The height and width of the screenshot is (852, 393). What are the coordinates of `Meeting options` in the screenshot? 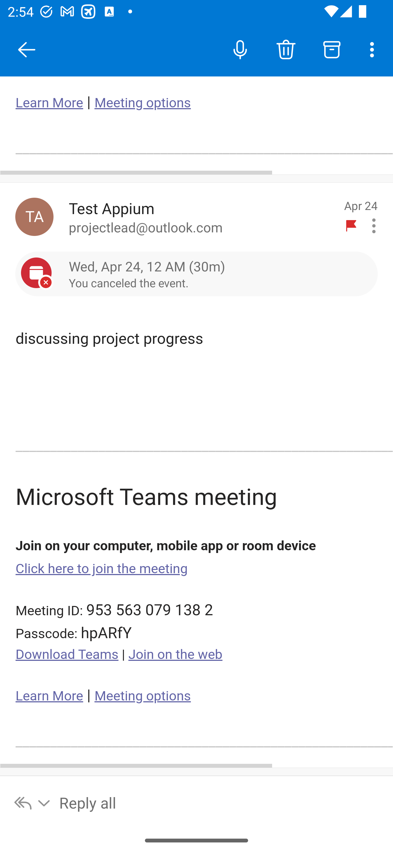 It's located at (142, 696).